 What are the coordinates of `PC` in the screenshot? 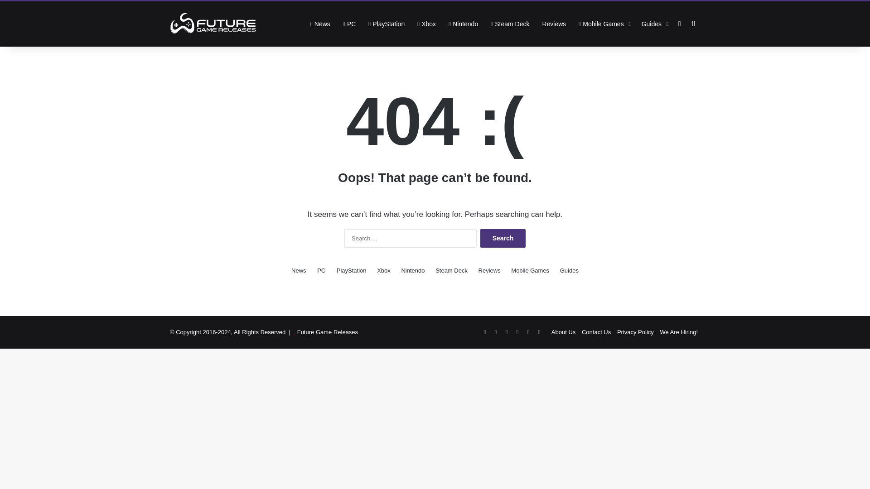 It's located at (321, 271).